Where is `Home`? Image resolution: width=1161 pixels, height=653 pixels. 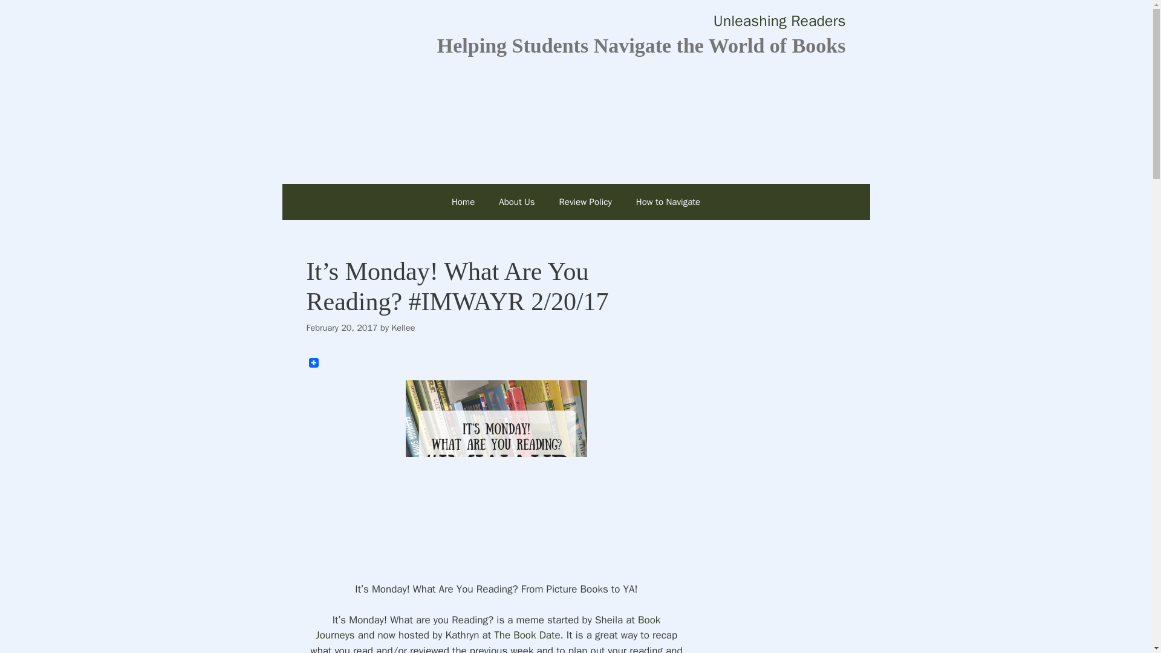 Home is located at coordinates (463, 201).